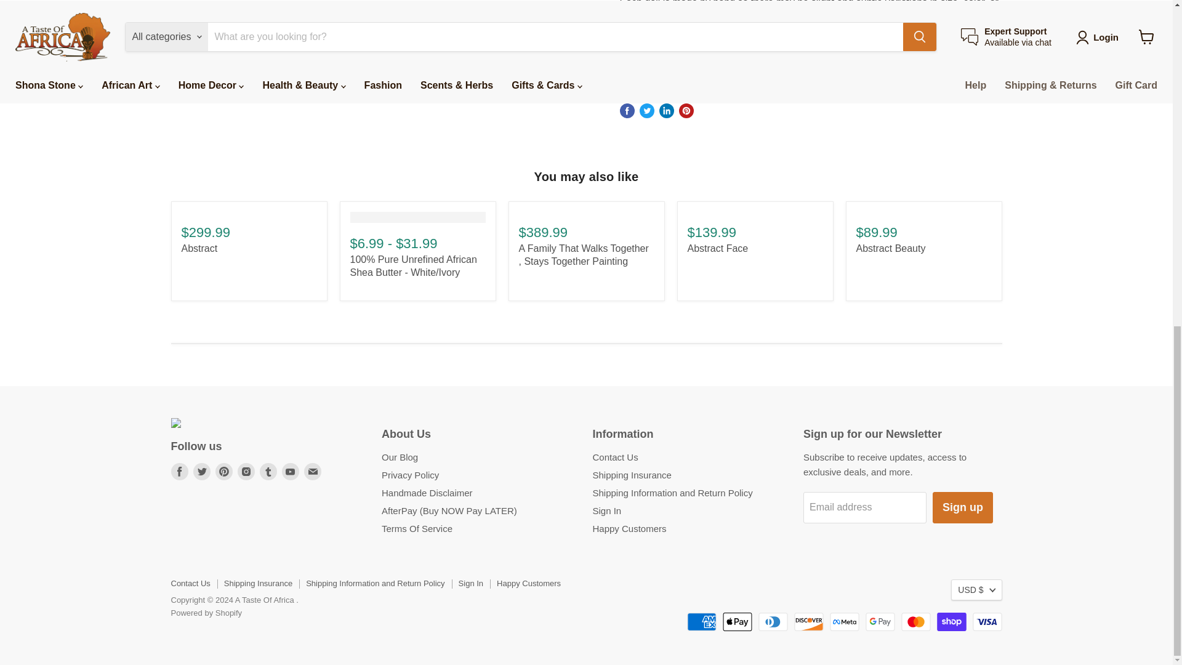  Describe the element at coordinates (268, 471) in the screenshot. I see `Tumblr` at that location.